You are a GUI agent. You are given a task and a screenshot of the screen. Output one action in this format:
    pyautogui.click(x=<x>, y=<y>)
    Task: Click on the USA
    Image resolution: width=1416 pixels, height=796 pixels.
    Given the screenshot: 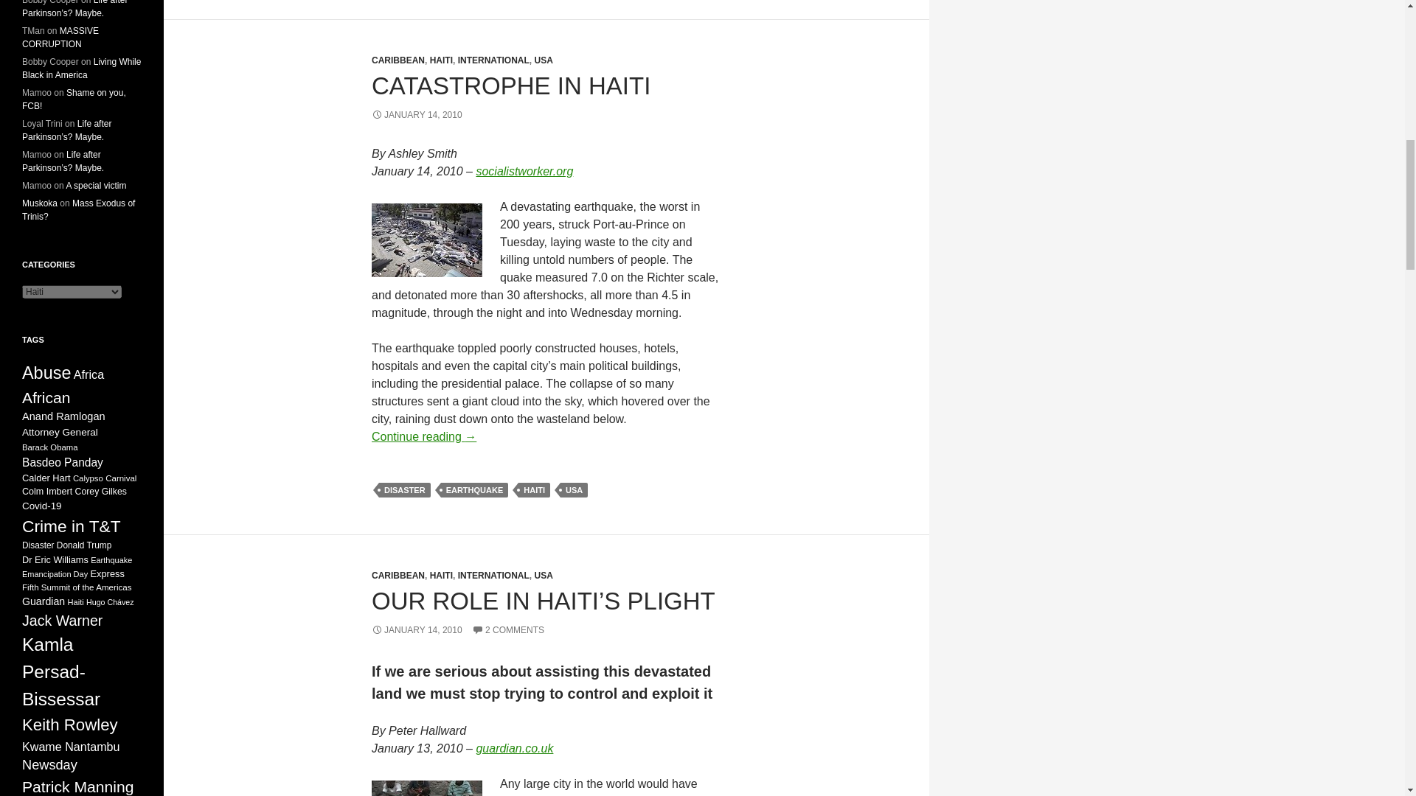 What is the action you would take?
    pyautogui.click(x=543, y=60)
    